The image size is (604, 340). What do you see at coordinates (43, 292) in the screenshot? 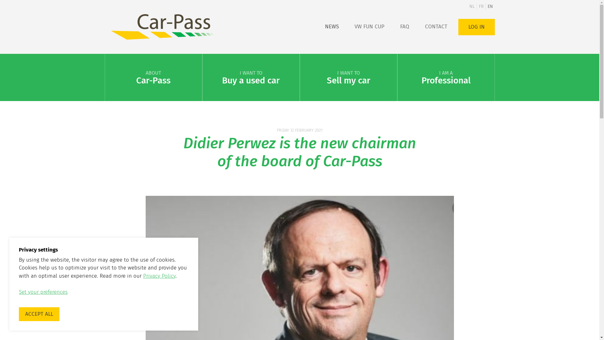
I see `Set your preferences` at bounding box center [43, 292].